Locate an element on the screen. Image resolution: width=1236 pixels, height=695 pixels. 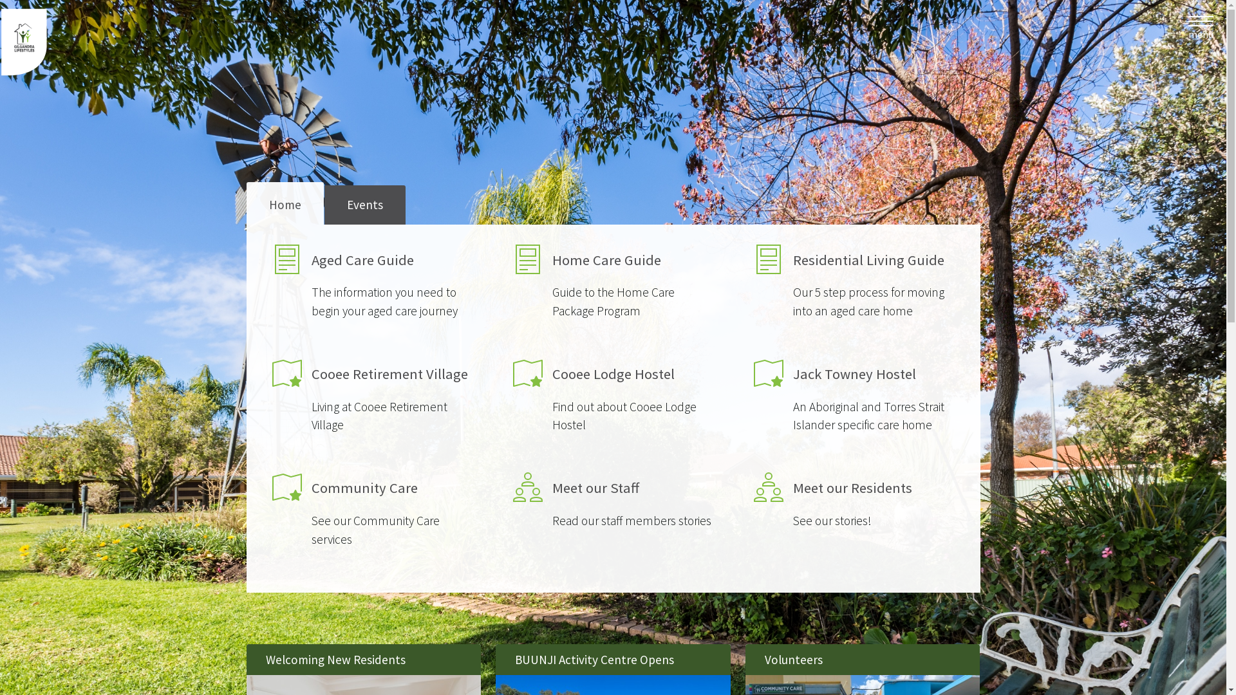
Meet our Staff
Read our staff members stories is located at coordinates (613, 514).